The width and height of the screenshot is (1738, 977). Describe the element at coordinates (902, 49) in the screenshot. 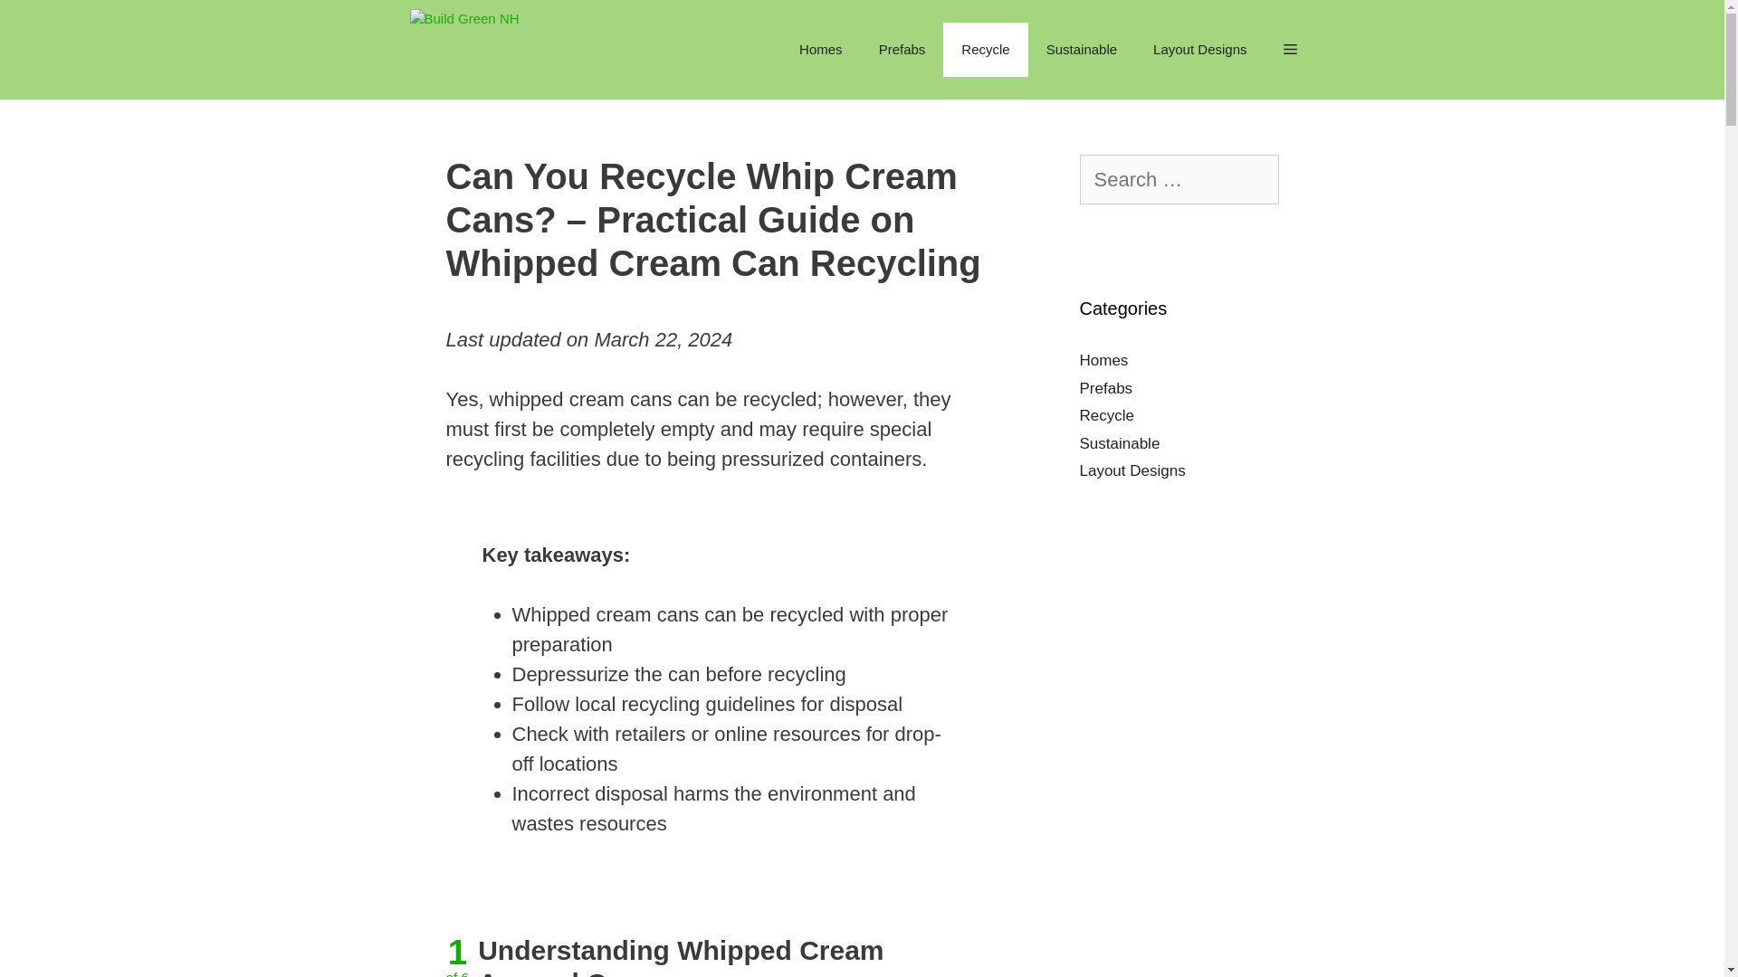

I see `Prefabs` at that location.